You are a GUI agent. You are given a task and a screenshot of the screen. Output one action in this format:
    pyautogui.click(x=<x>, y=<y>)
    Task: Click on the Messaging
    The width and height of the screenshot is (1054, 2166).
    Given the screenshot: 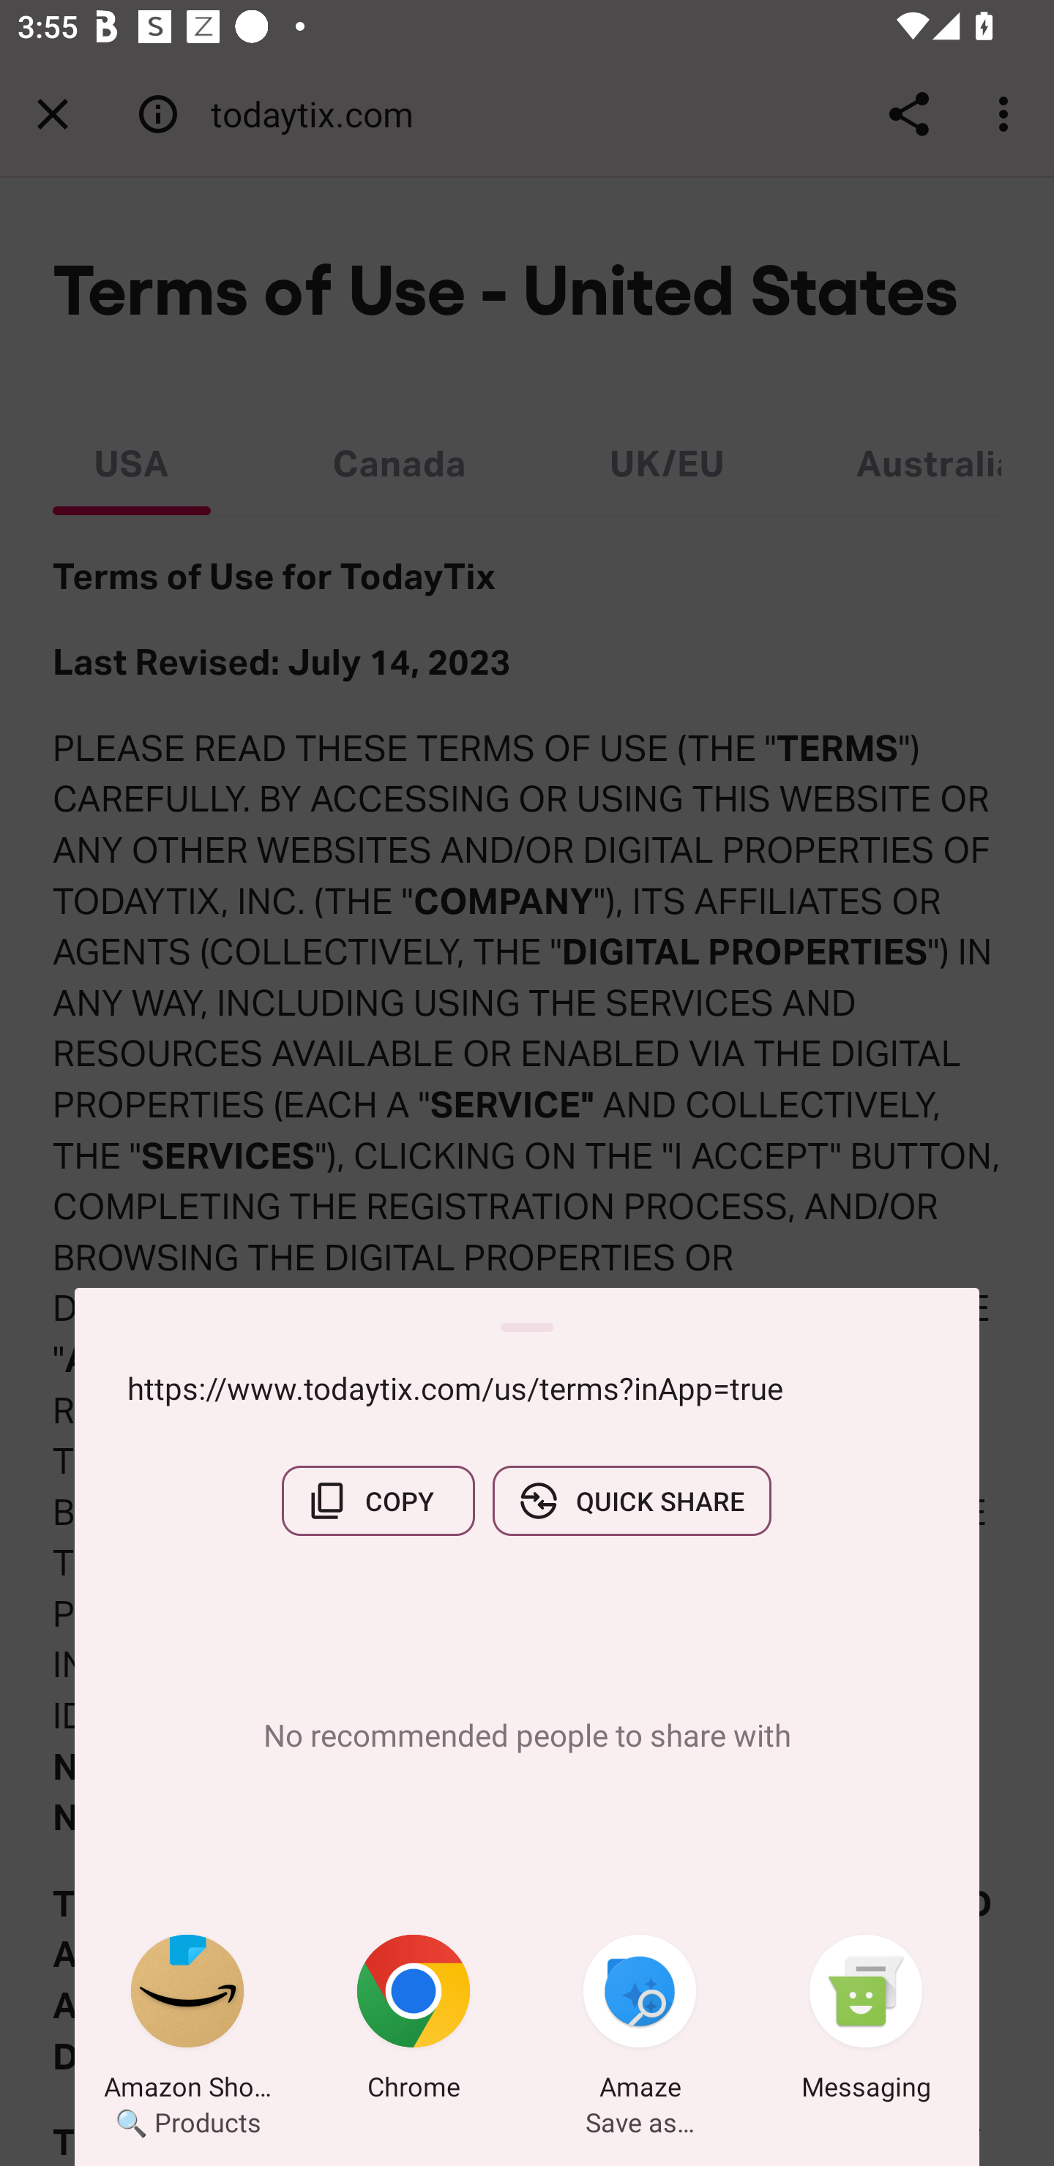 What is the action you would take?
    pyautogui.click(x=866, y=2022)
    